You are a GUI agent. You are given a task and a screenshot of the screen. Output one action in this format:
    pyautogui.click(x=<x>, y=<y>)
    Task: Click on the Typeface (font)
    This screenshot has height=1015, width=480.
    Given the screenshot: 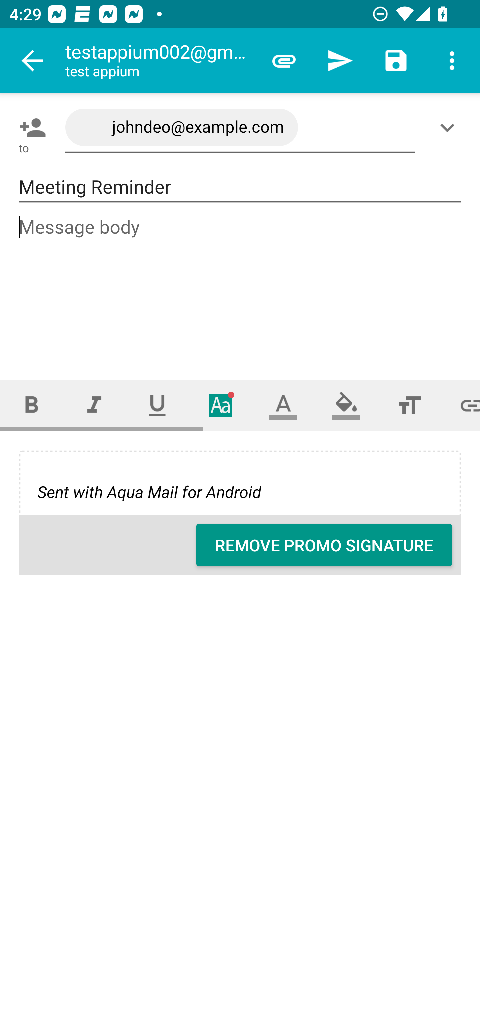 What is the action you would take?
    pyautogui.click(x=221, y=405)
    